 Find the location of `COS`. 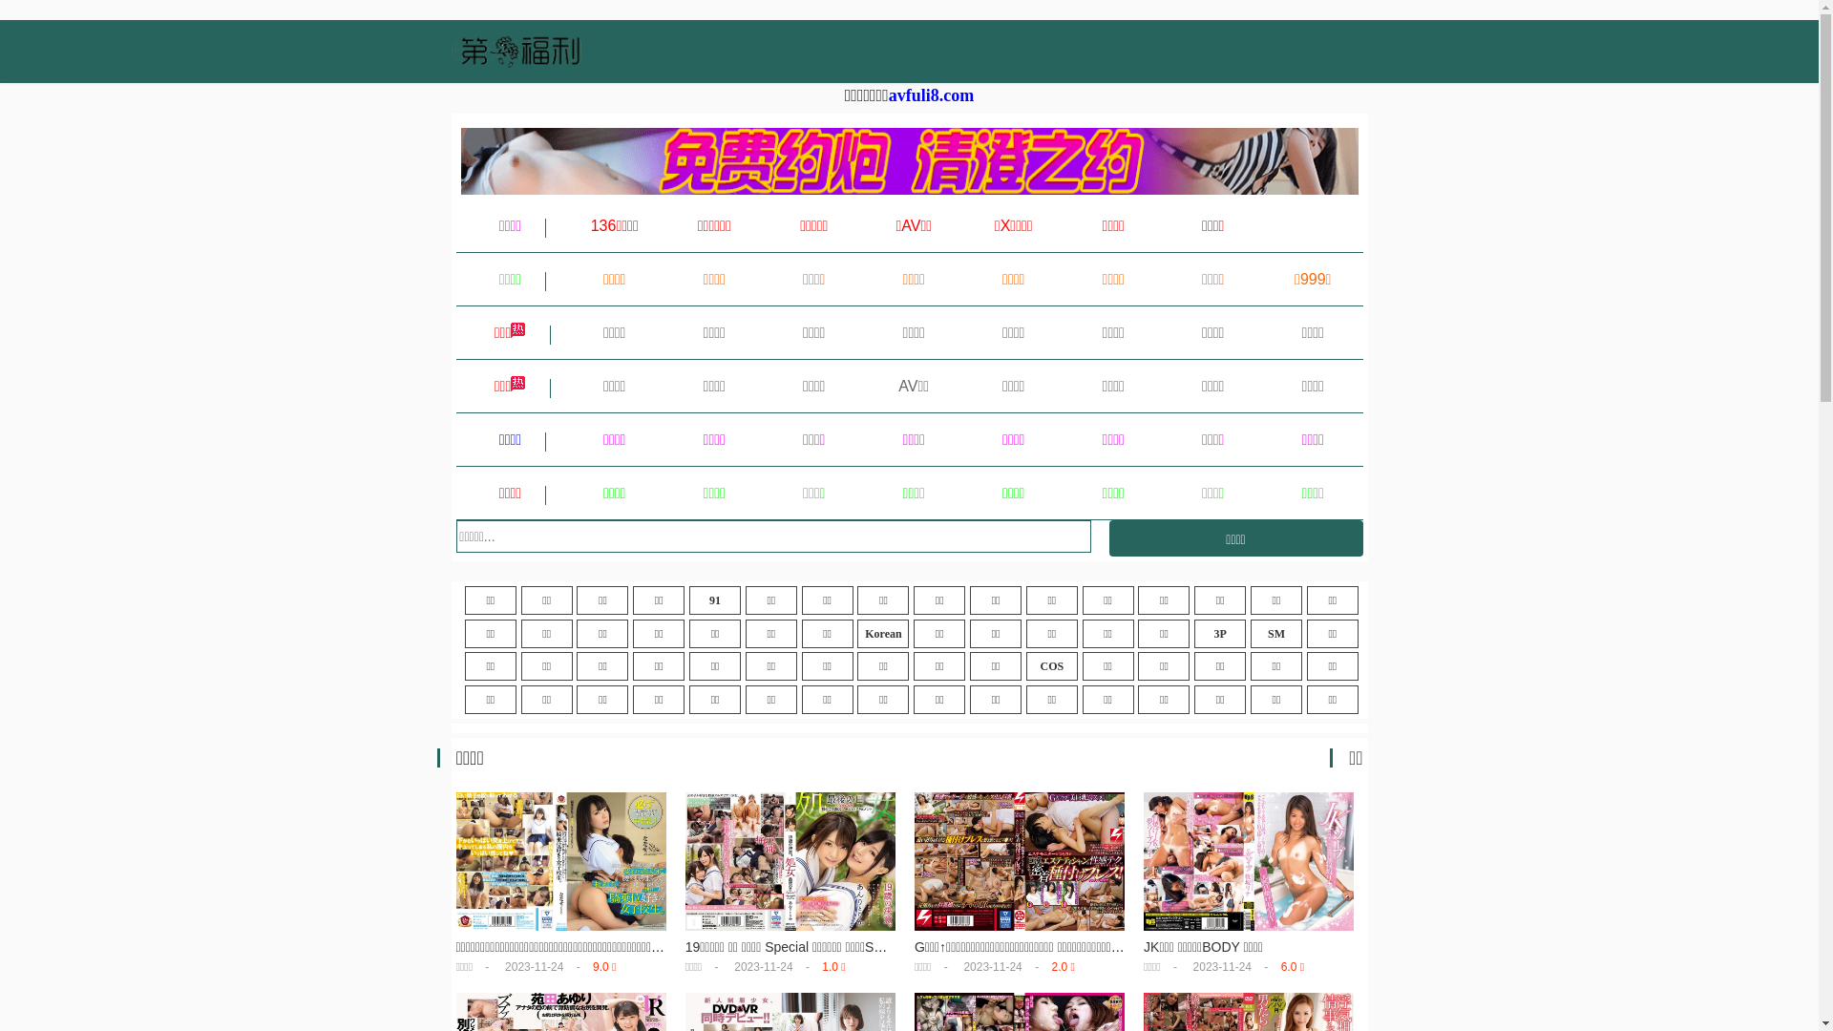

COS is located at coordinates (1052, 666).